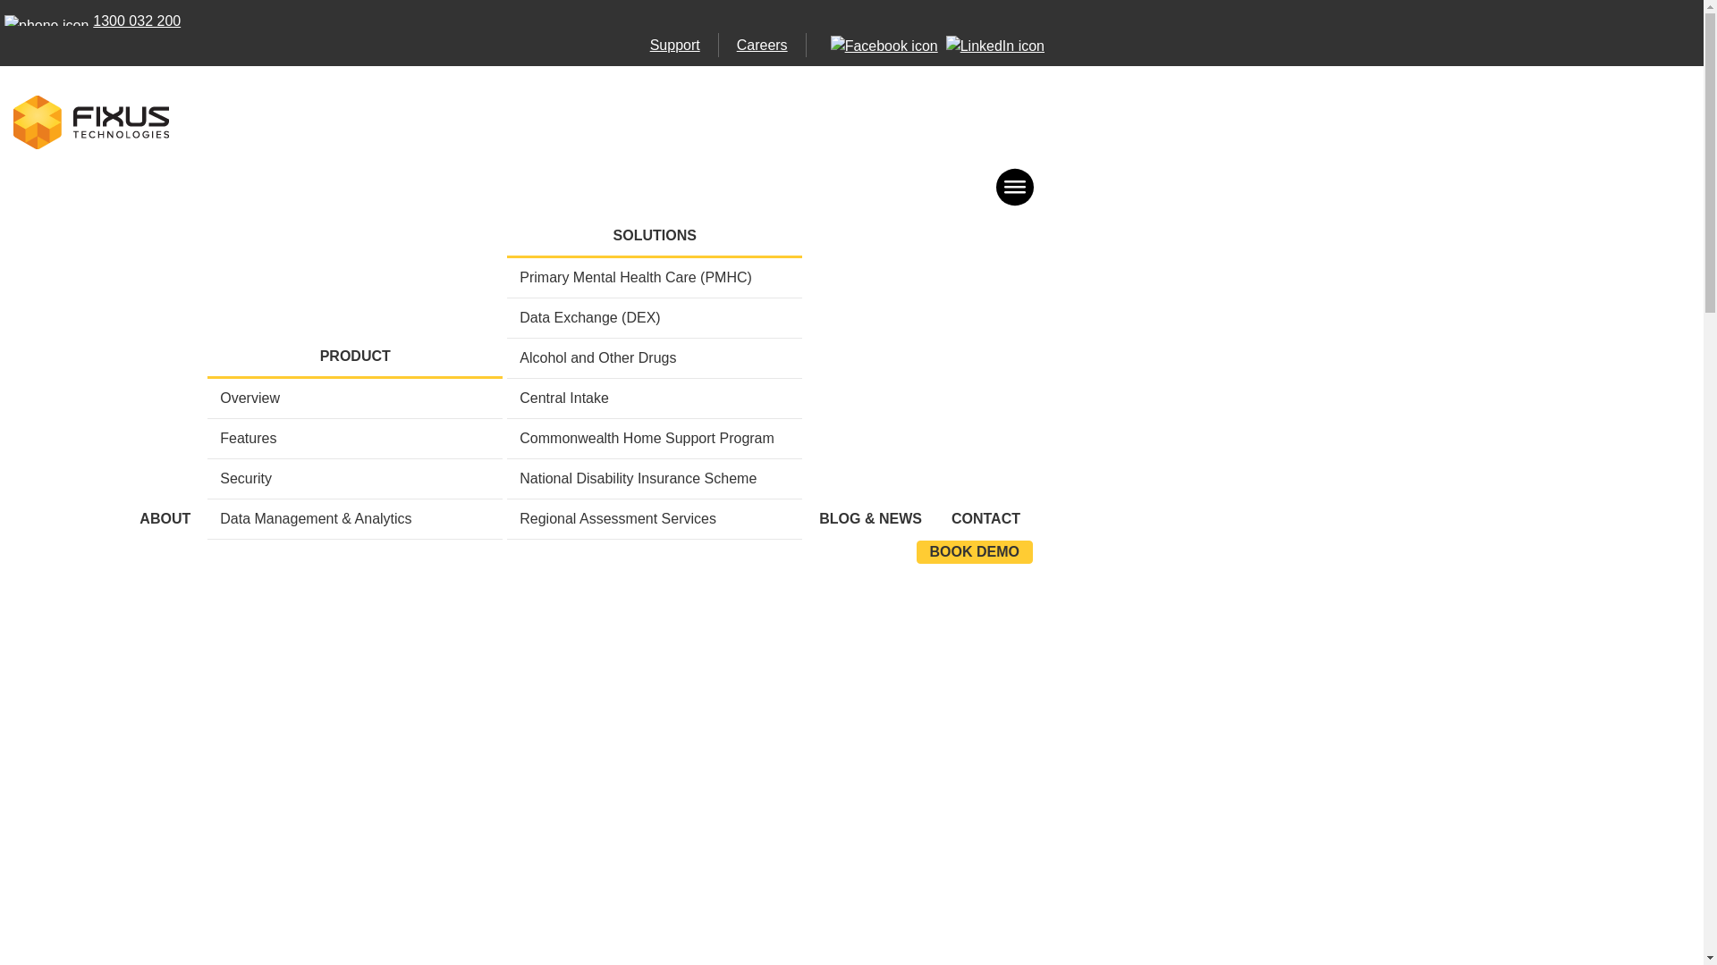 This screenshot has height=965, width=1717. I want to click on Commonwealth Home Support Program, so click(655, 439).